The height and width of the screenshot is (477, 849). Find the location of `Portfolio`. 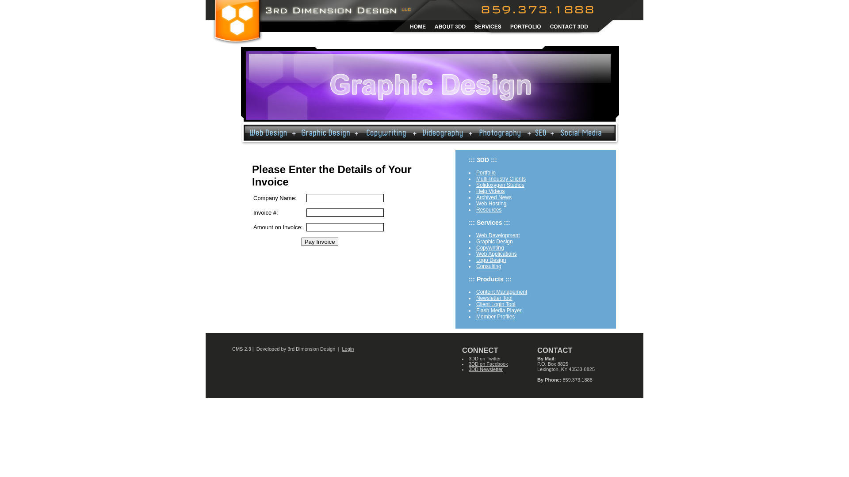

Portfolio is located at coordinates (486, 173).